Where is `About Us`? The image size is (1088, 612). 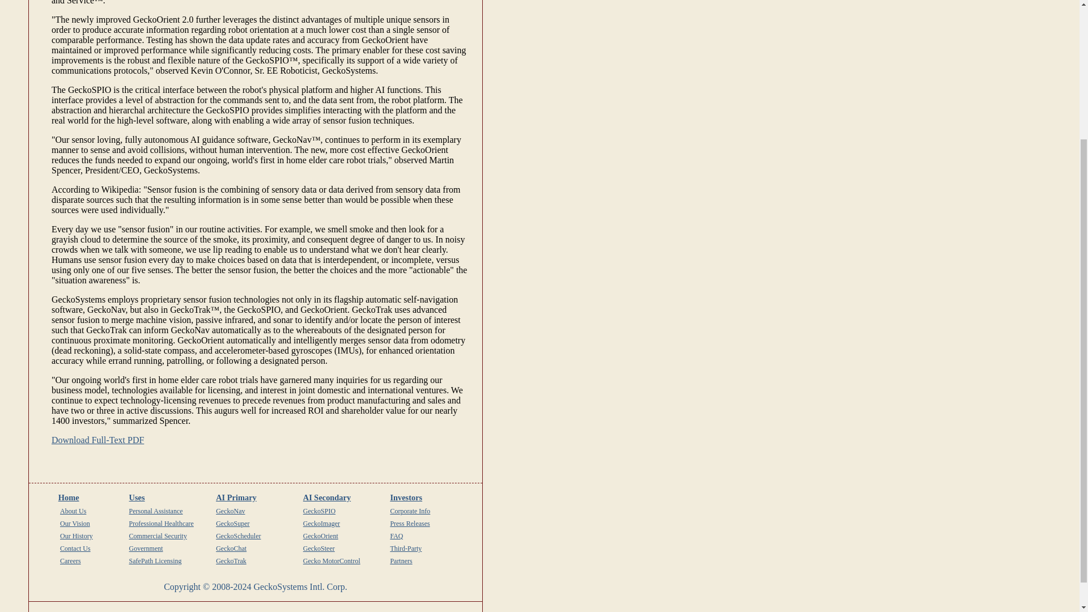 About Us is located at coordinates (73, 511).